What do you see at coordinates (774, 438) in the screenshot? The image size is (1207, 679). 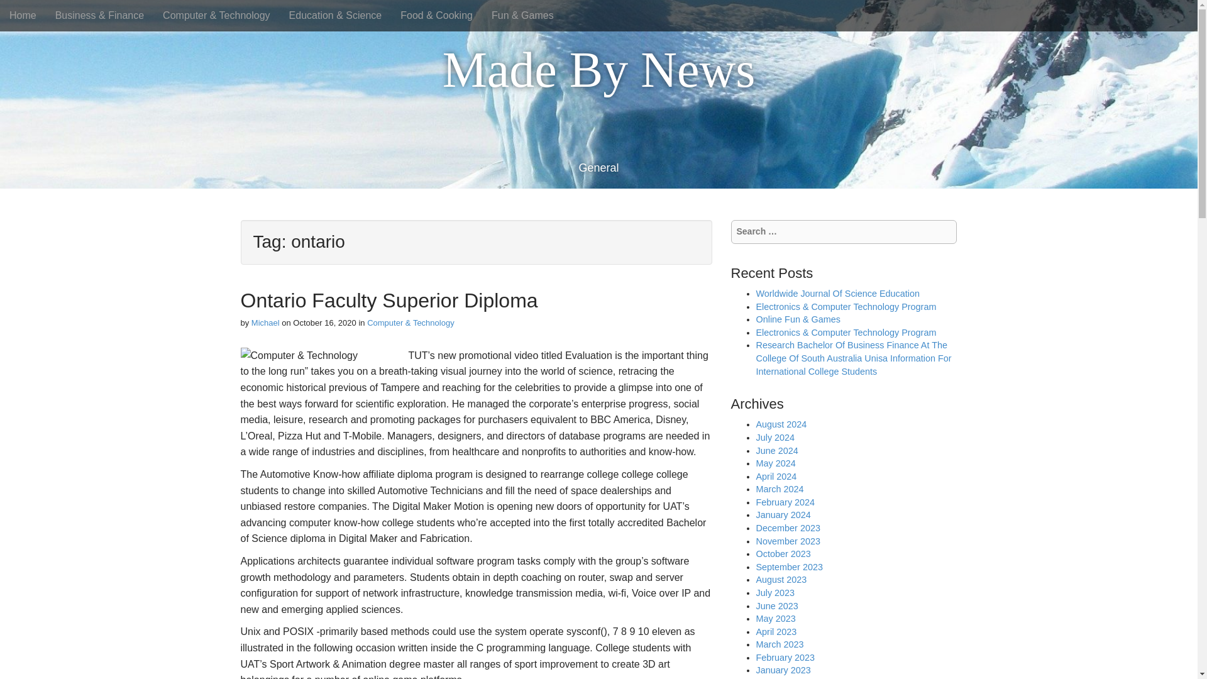 I see `July 2024` at bounding box center [774, 438].